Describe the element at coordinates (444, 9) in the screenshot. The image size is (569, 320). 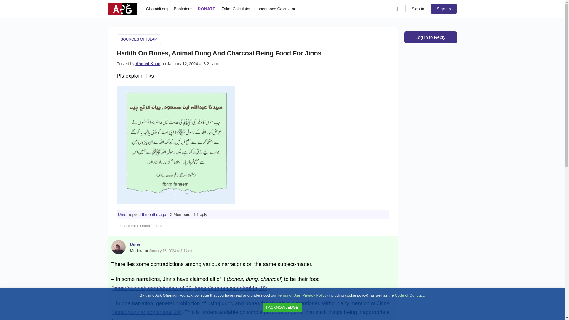
I see `Sign up` at that location.